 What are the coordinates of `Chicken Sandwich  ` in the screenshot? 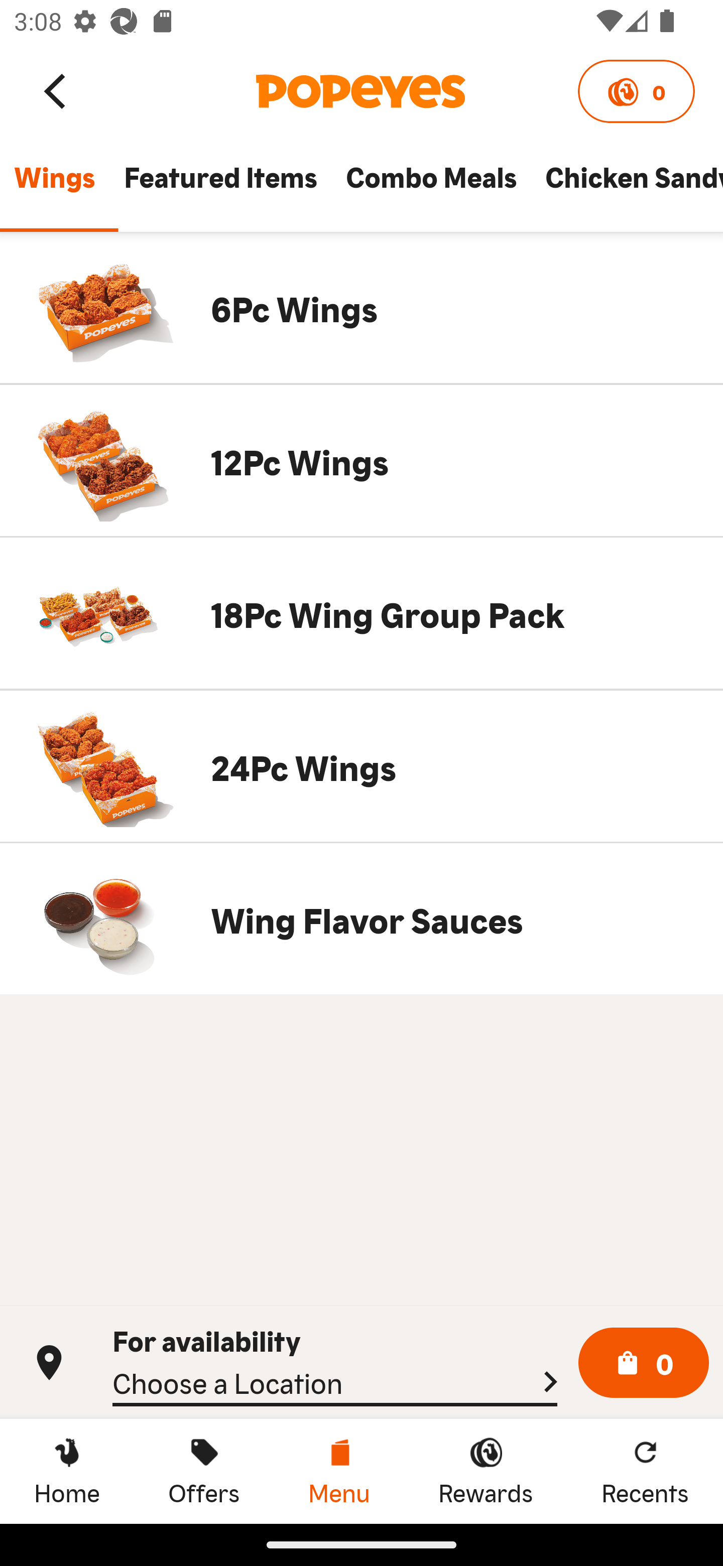 It's located at (627, 186).